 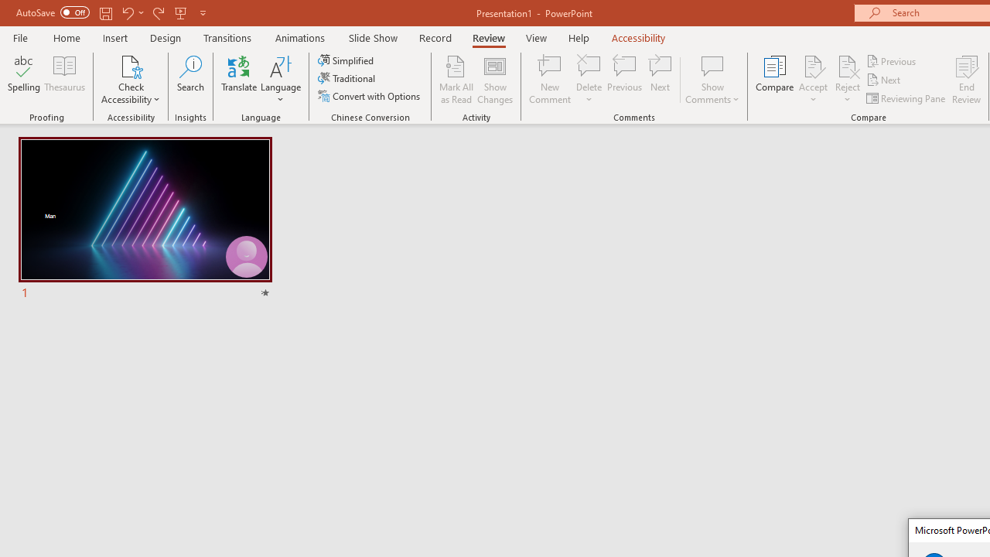 I want to click on Accept Change, so click(x=813, y=65).